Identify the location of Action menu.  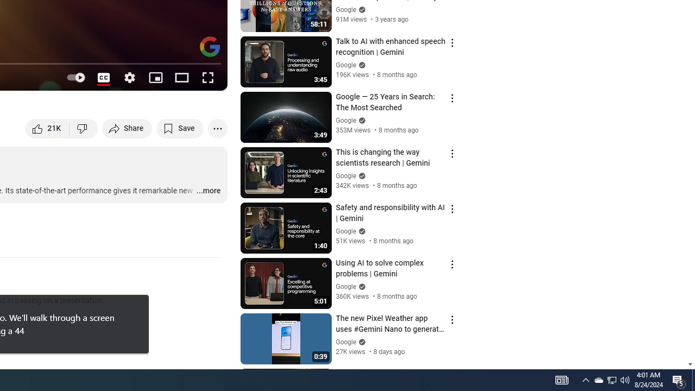
(452, 375).